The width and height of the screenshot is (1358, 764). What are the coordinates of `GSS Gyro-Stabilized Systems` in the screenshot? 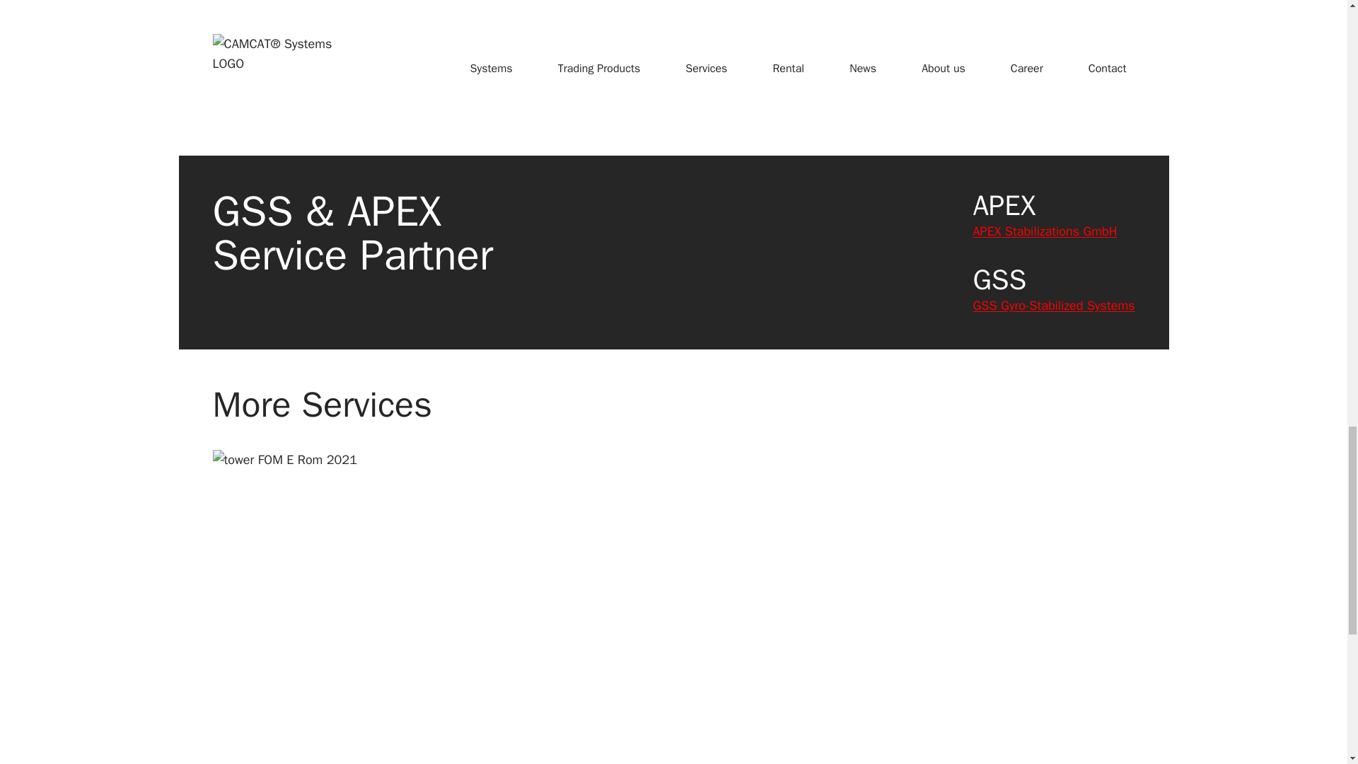 It's located at (1052, 306).